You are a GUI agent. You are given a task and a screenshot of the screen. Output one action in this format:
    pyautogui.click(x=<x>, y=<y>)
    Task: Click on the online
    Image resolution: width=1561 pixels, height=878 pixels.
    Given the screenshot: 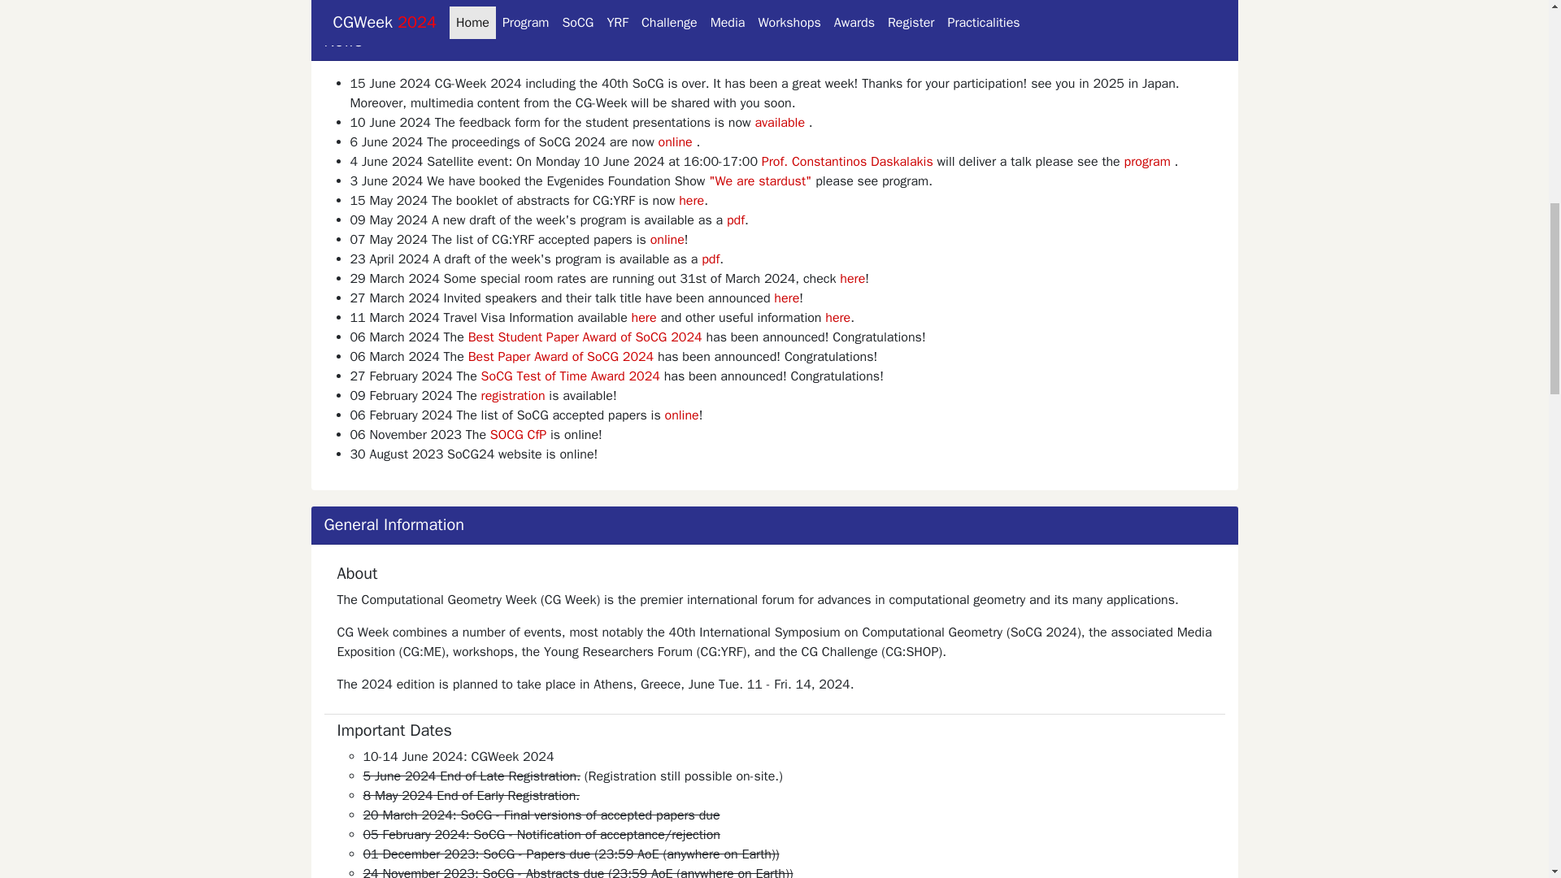 What is the action you would take?
    pyautogui.click(x=667, y=239)
    